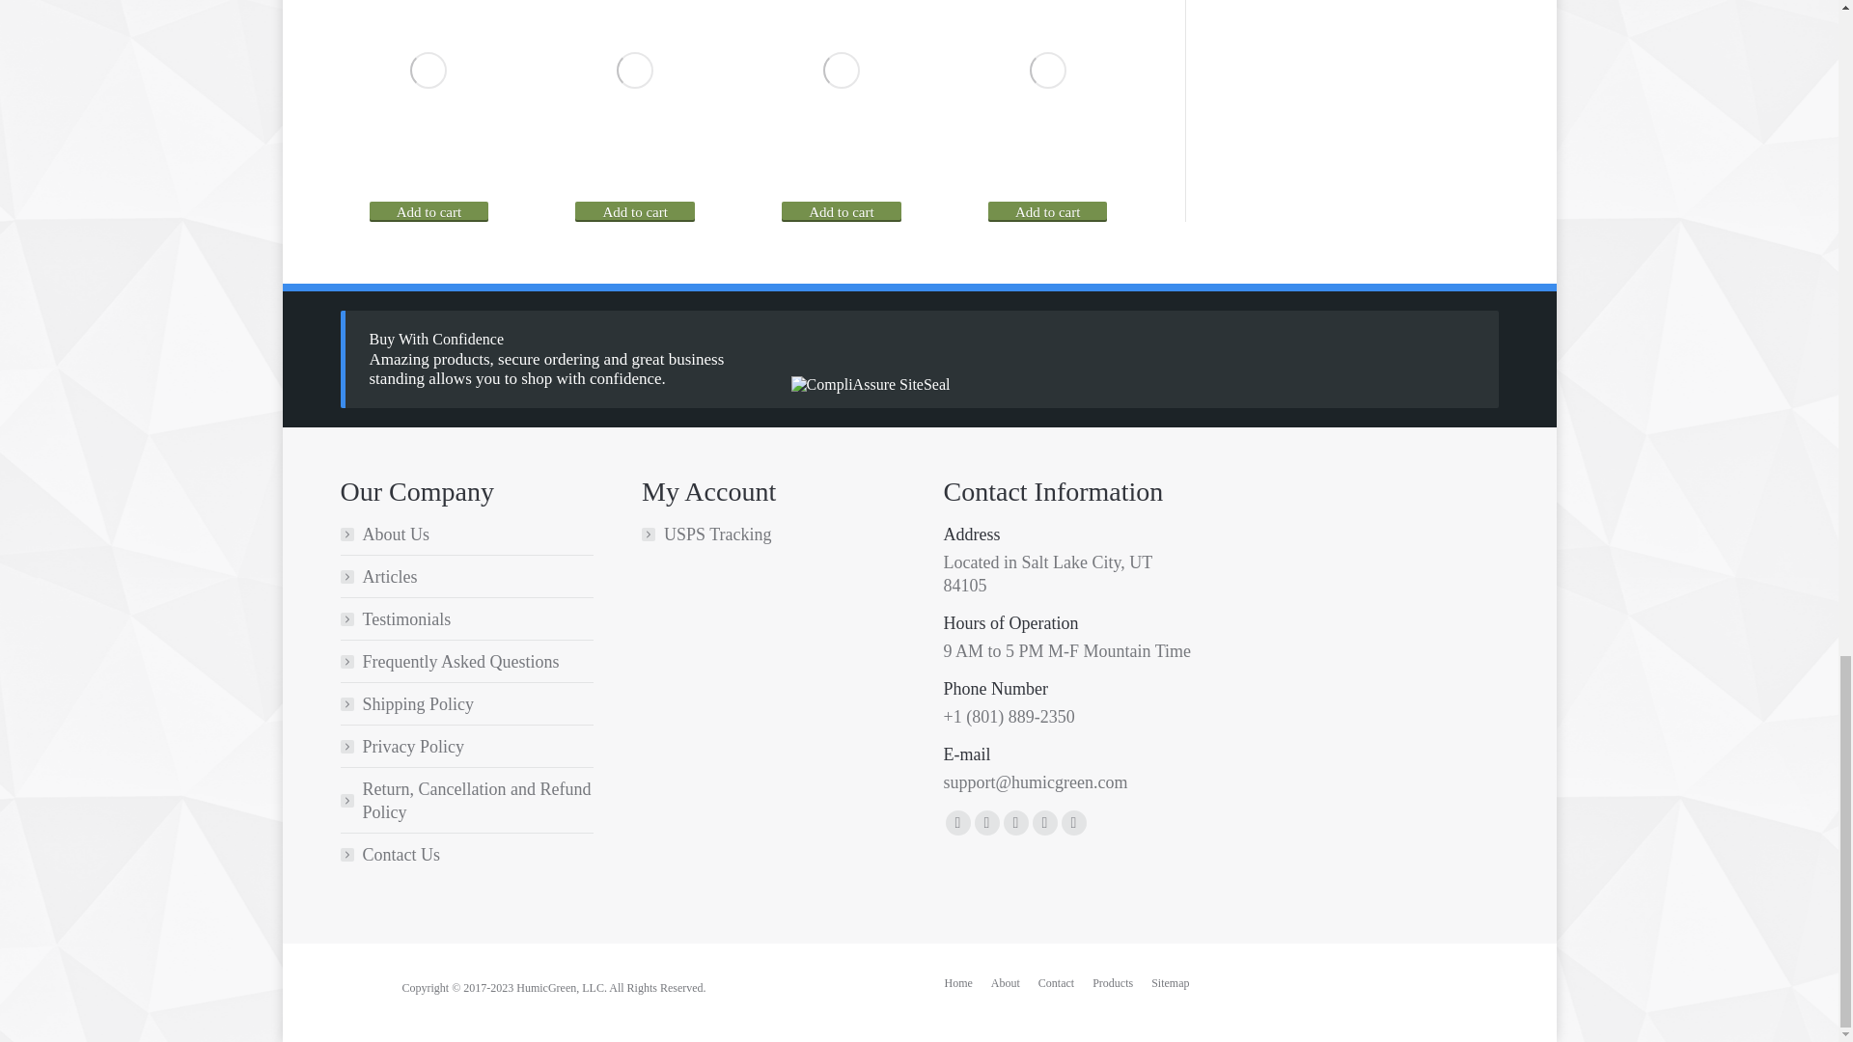 This screenshot has width=1853, height=1042. What do you see at coordinates (957, 823) in the screenshot?
I see `Facebook page opens in new window` at bounding box center [957, 823].